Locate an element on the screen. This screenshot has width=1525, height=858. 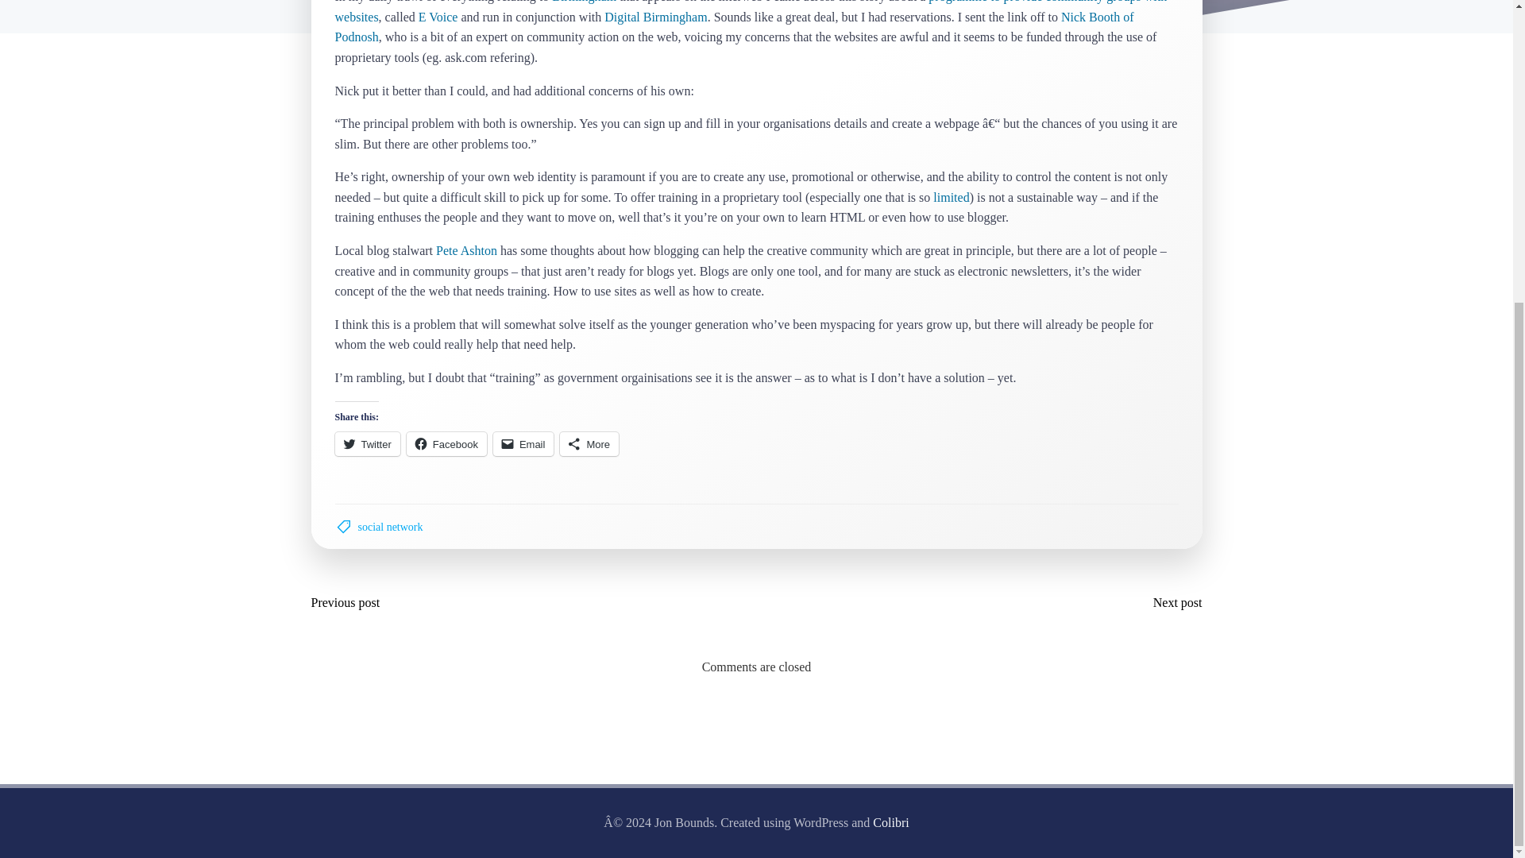
Click to email a link to a friend is located at coordinates (523, 443).